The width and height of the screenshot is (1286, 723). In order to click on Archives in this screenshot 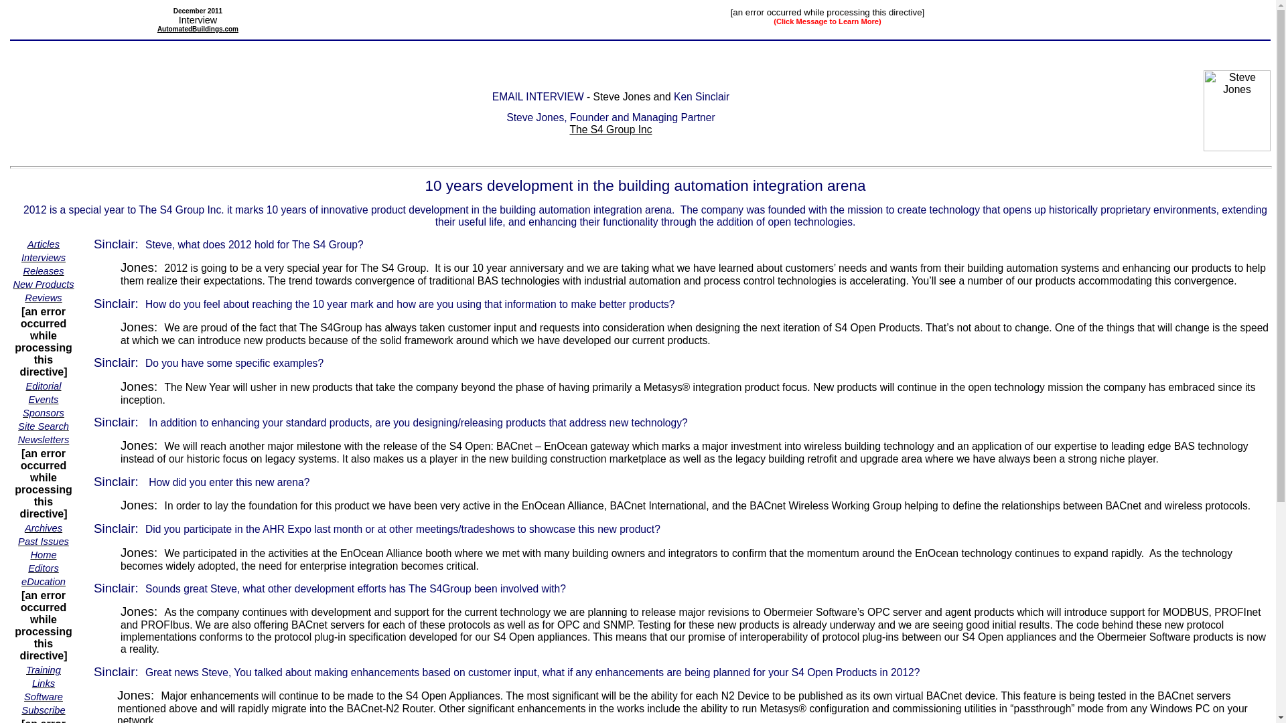, I will do `click(43, 528)`.